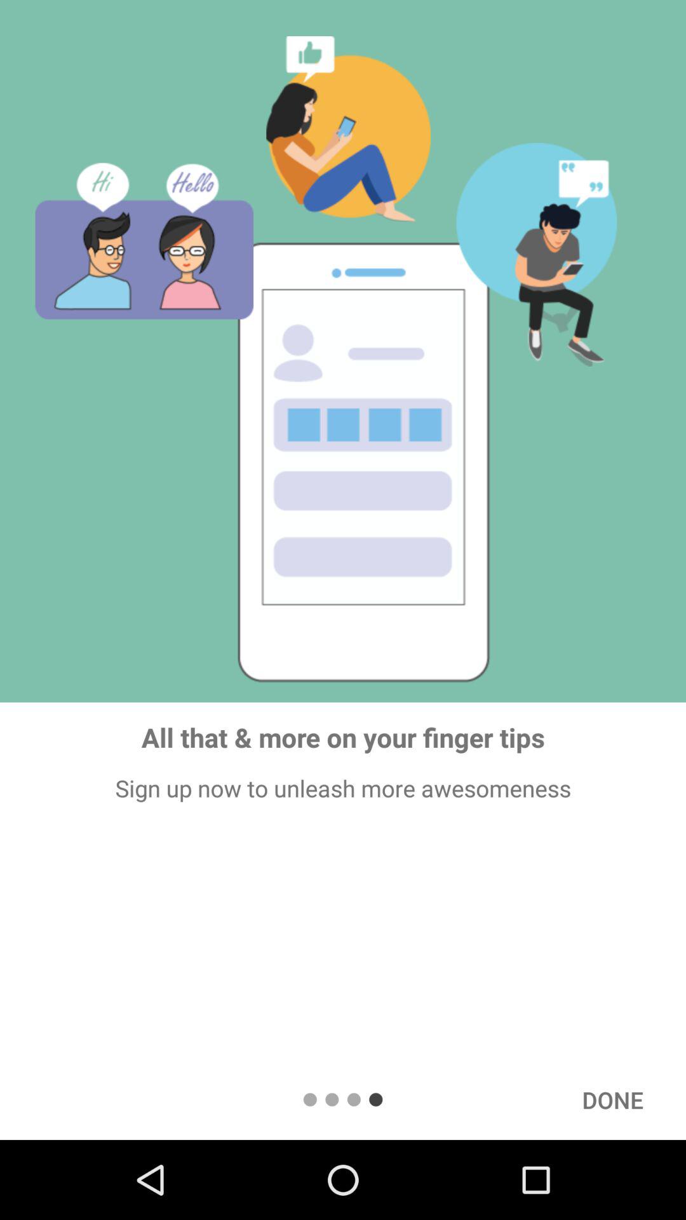  I want to click on click icon at the bottom right corner, so click(612, 1099).